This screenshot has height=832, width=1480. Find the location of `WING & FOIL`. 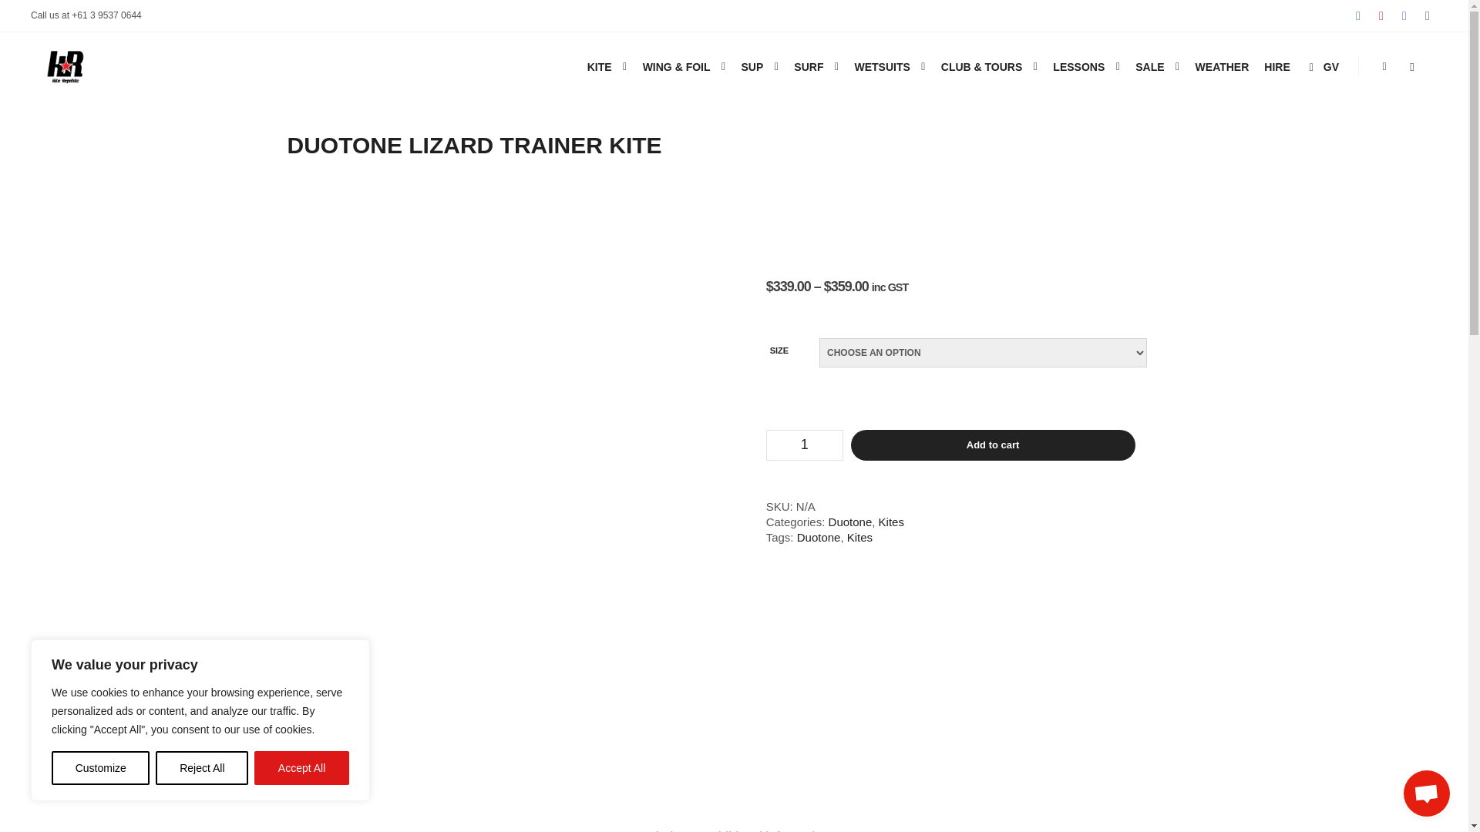

WING & FOIL is located at coordinates (674, 67).